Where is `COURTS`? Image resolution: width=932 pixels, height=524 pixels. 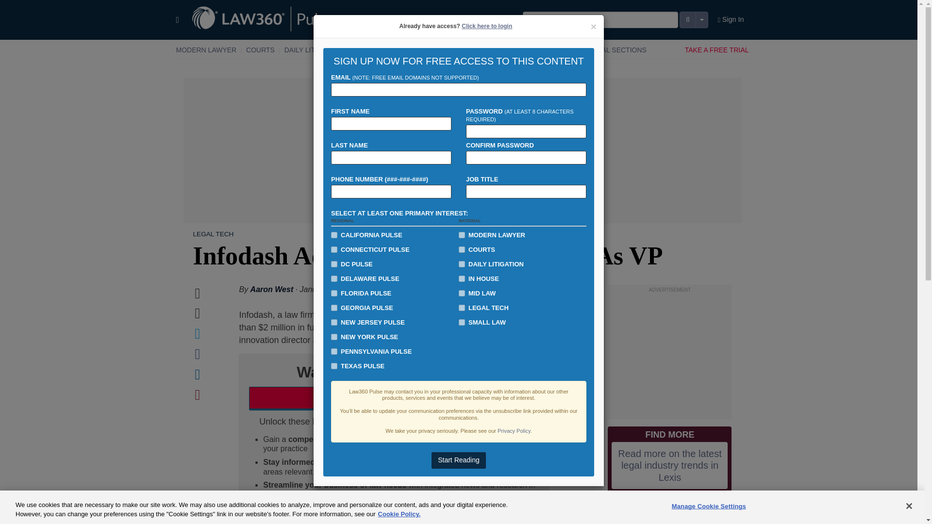
COURTS is located at coordinates (260, 50).